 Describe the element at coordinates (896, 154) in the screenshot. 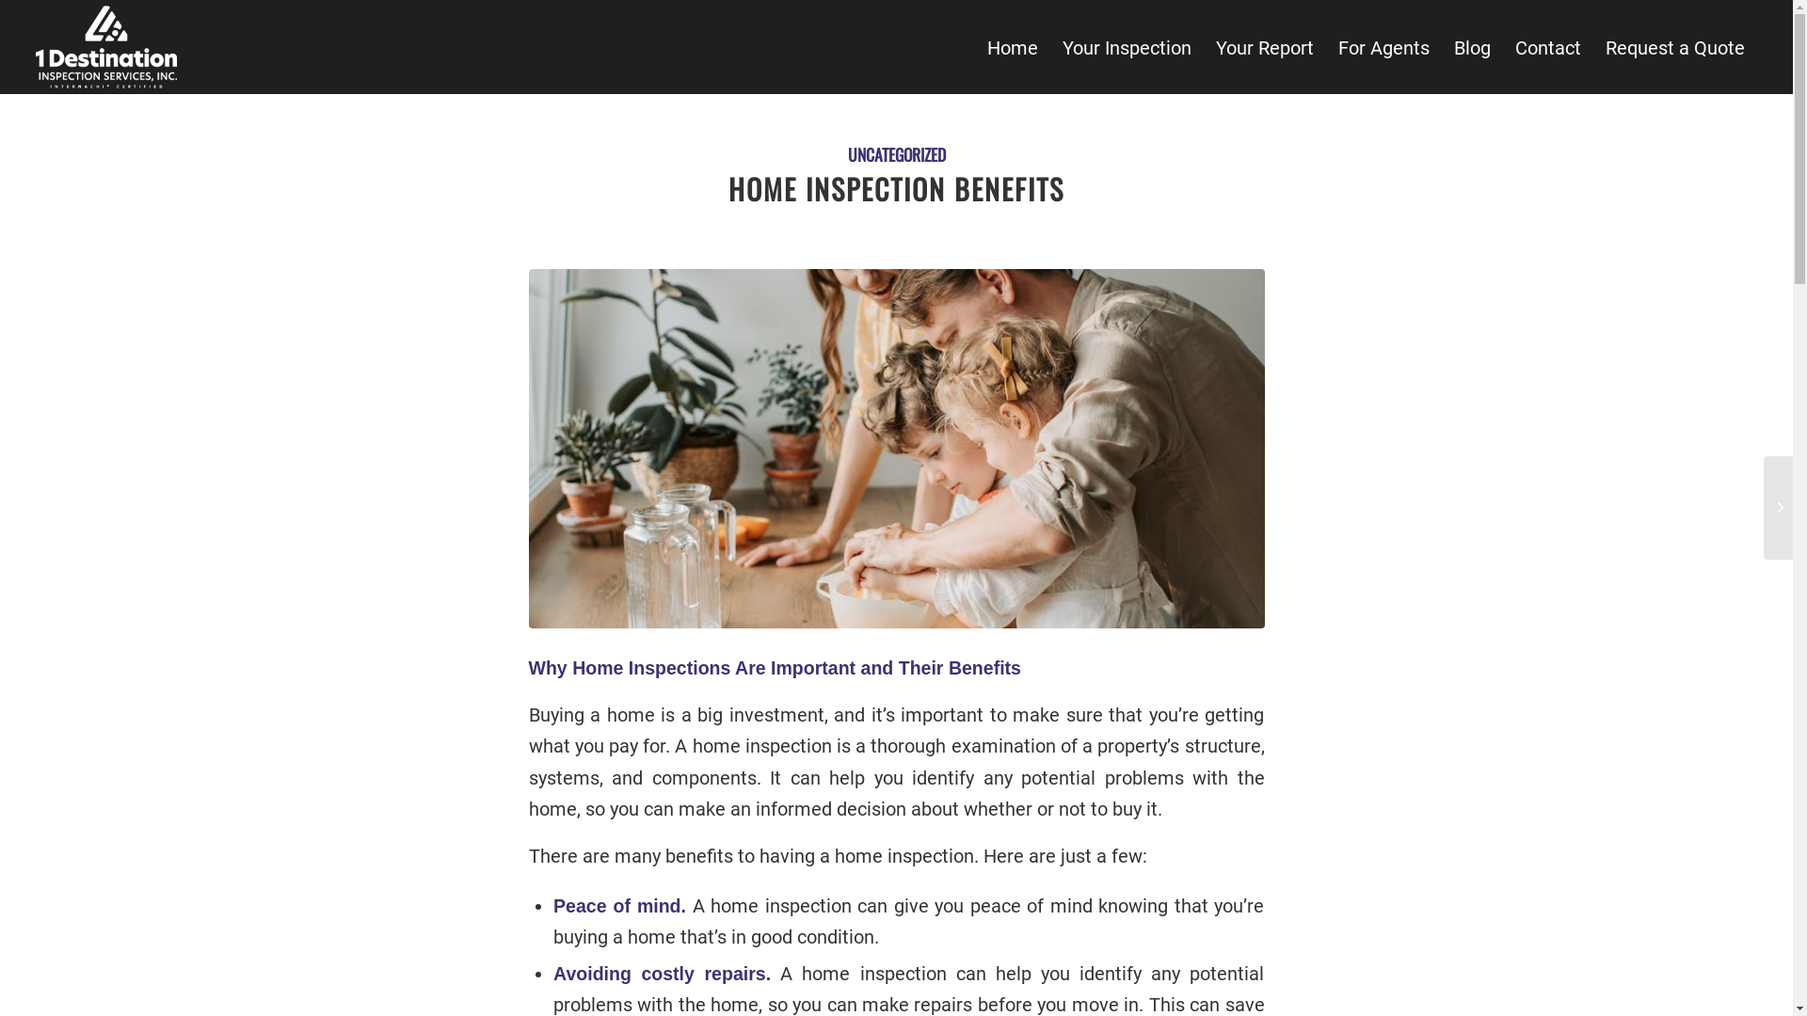

I see `UNCATEGORIZED` at that location.